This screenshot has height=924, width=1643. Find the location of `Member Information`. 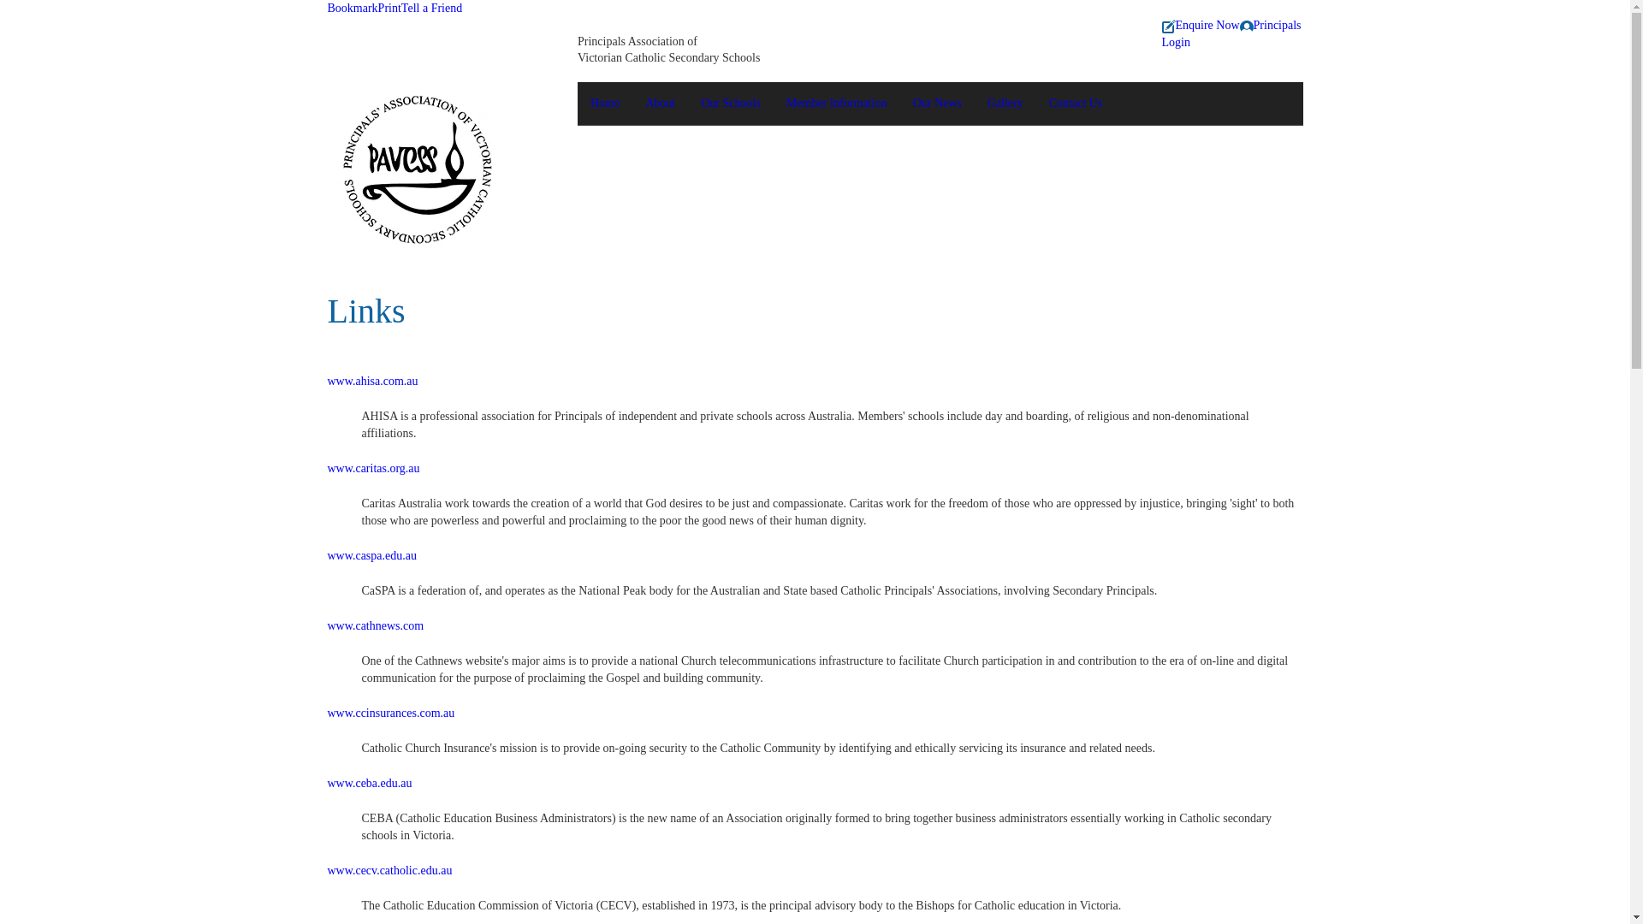

Member Information is located at coordinates (837, 104).